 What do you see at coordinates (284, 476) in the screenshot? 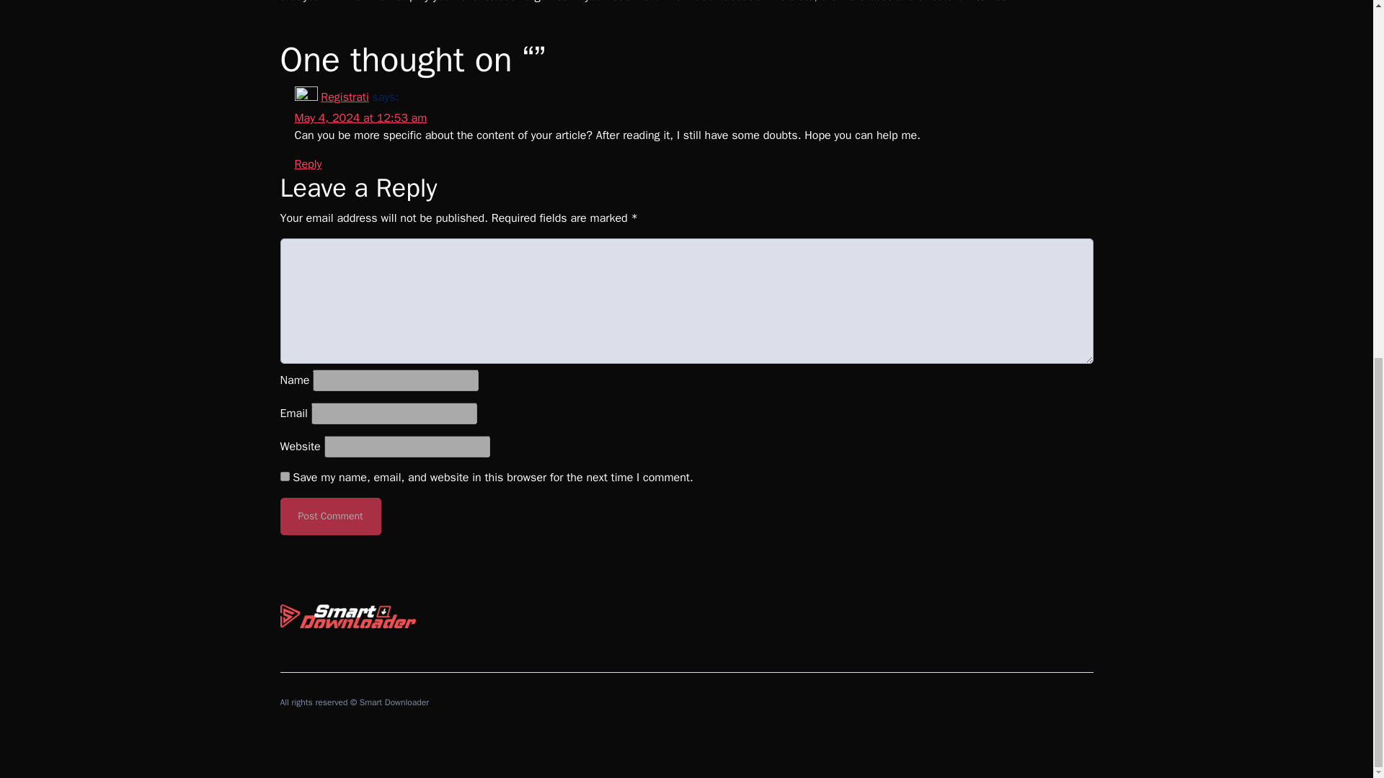
I see `yes` at bounding box center [284, 476].